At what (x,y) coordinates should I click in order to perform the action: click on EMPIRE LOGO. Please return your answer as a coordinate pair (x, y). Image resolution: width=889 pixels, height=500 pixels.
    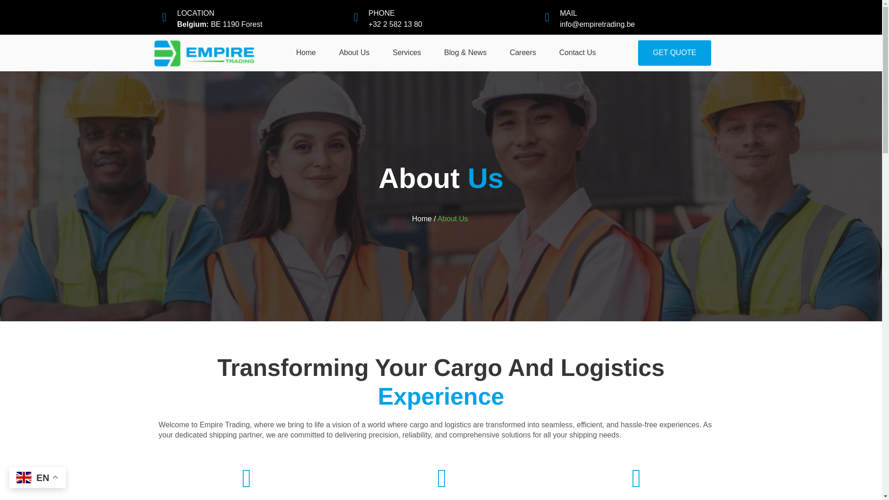
    Looking at the image, I should click on (204, 53).